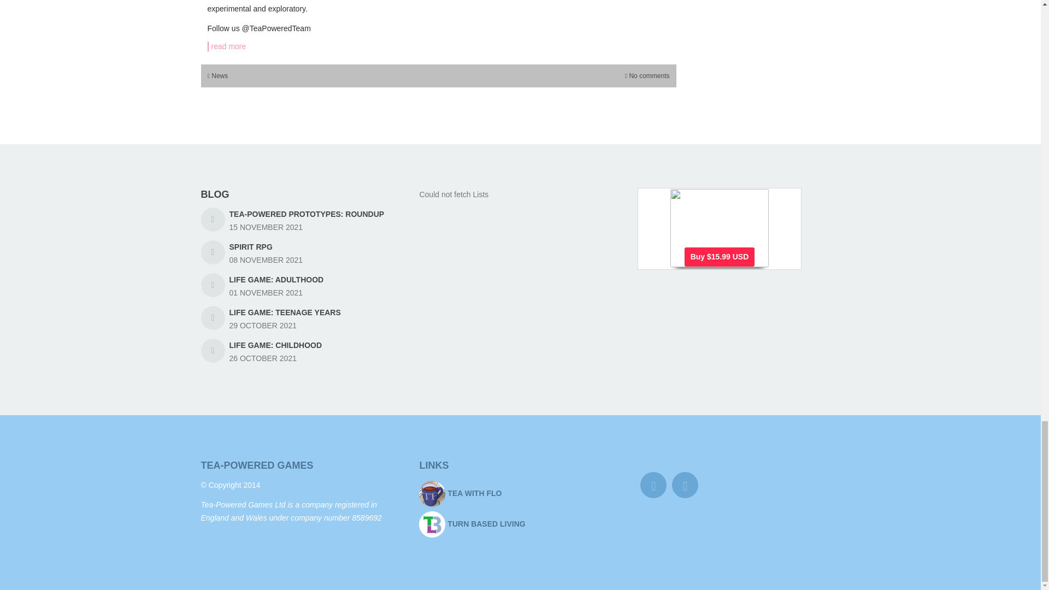 Image resolution: width=1049 pixels, height=590 pixels. I want to click on Spirit RPG, so click(251, 247).